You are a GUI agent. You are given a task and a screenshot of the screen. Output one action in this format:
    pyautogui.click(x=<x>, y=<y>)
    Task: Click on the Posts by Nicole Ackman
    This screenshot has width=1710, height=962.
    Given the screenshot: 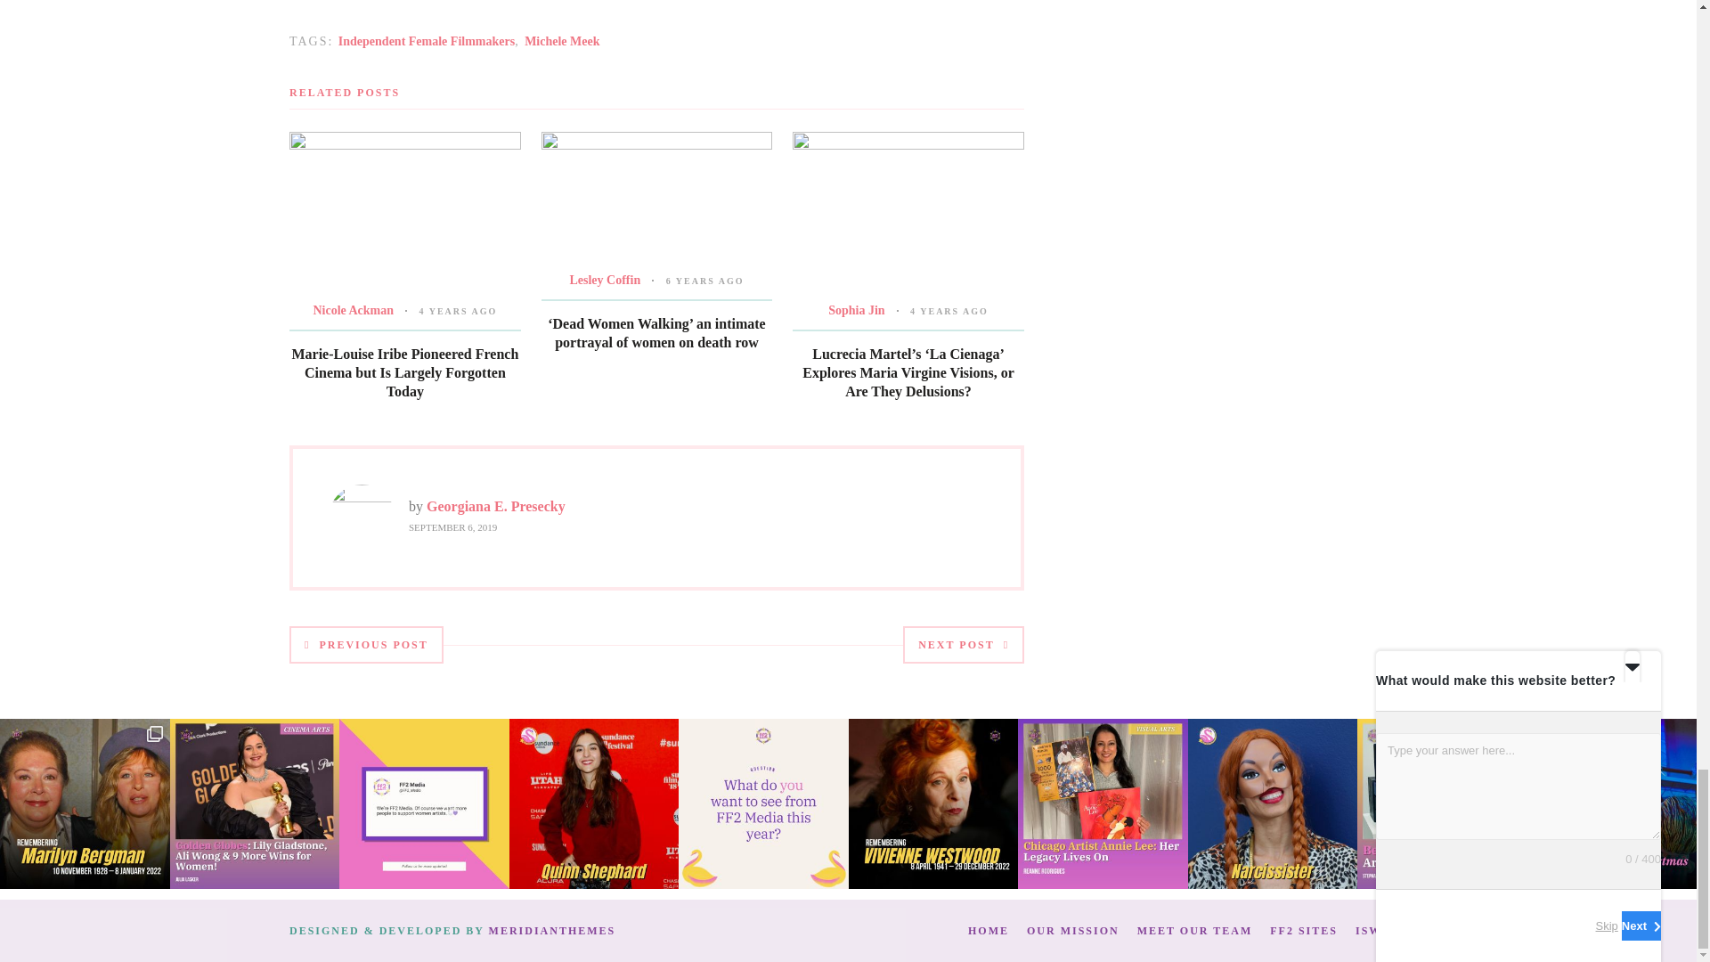 What is the action you would take?
    pyautogui.click(x=353, y=310)
    